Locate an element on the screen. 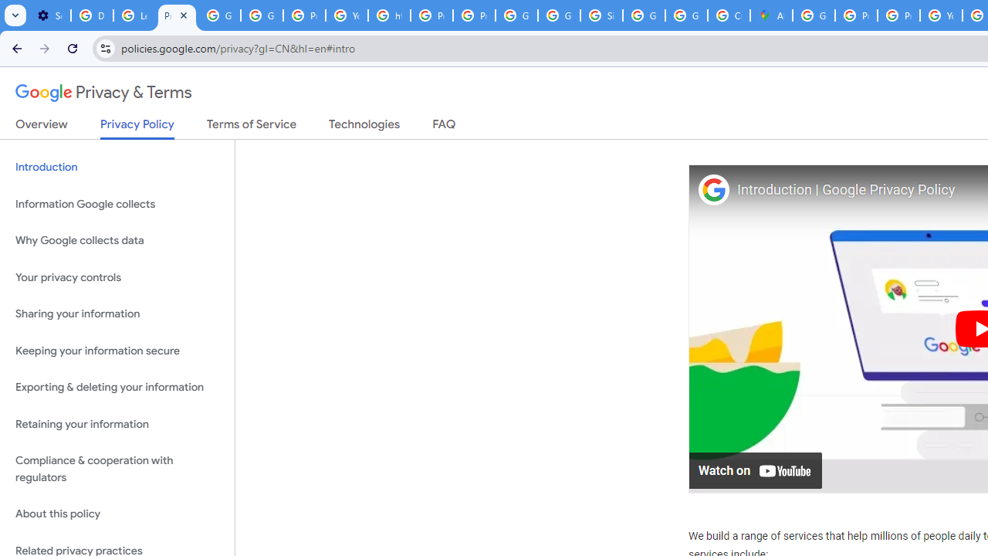 The image size is (988, 556). https://scholar.google.com/ is located at coordinates (389, 15).